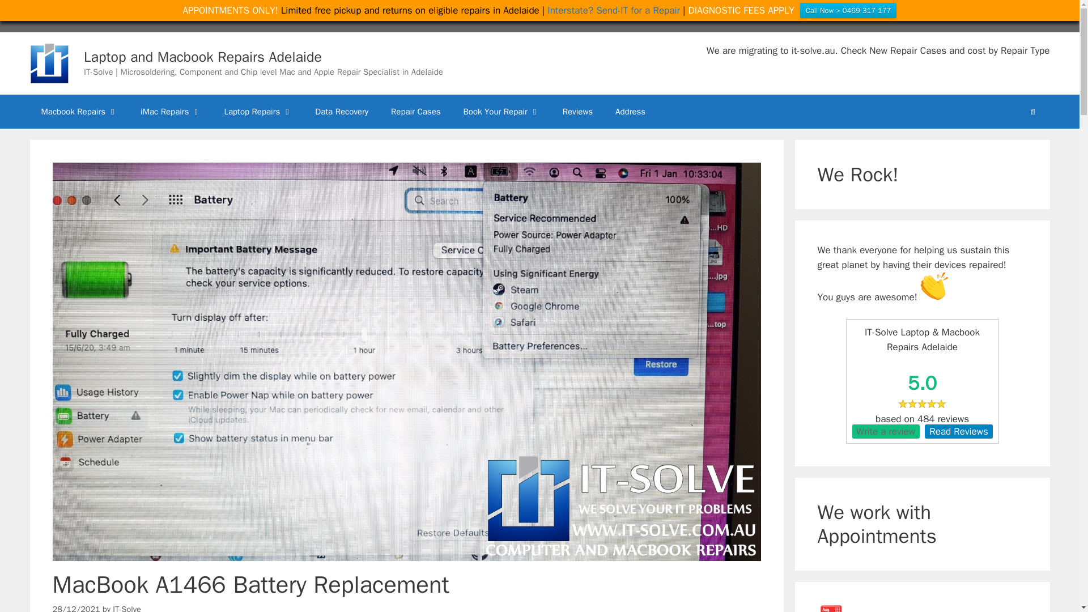 The height and width of the screenshot is (612, 1088). I want to click on Interstate? Send-IT for a Repair, so click(613, 10).